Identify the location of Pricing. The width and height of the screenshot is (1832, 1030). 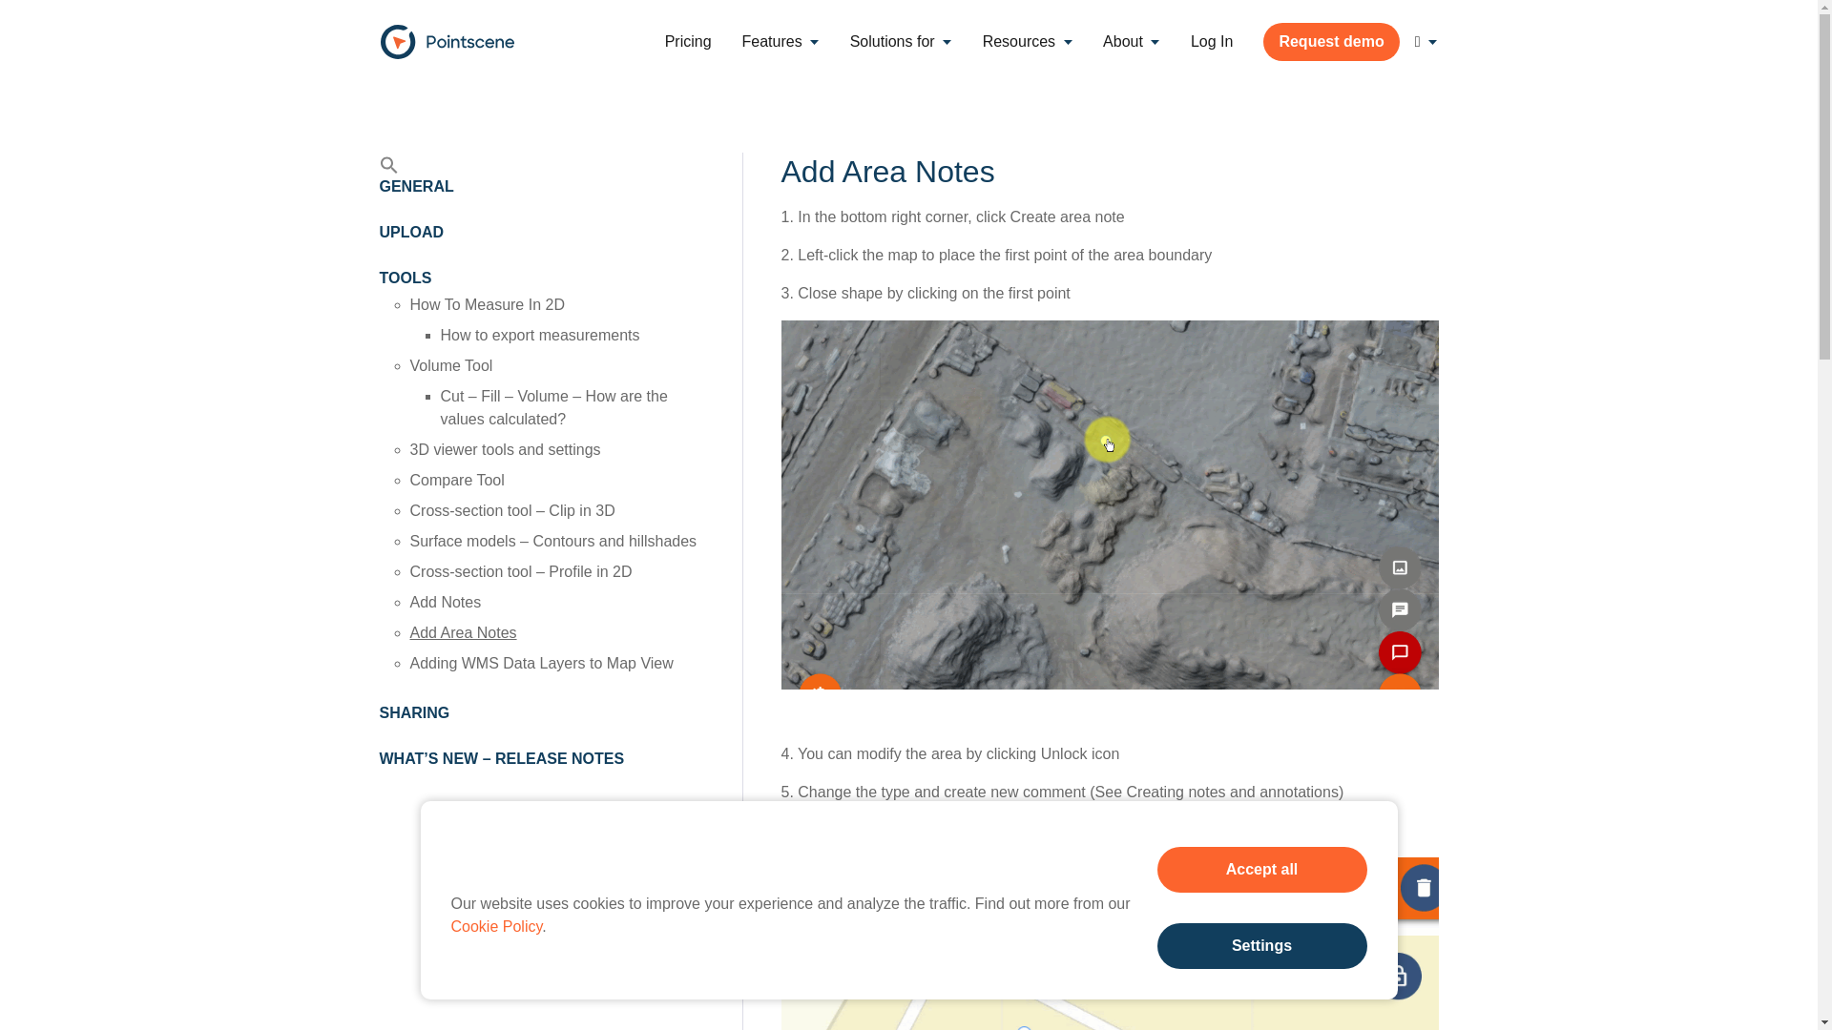
(689, 42).